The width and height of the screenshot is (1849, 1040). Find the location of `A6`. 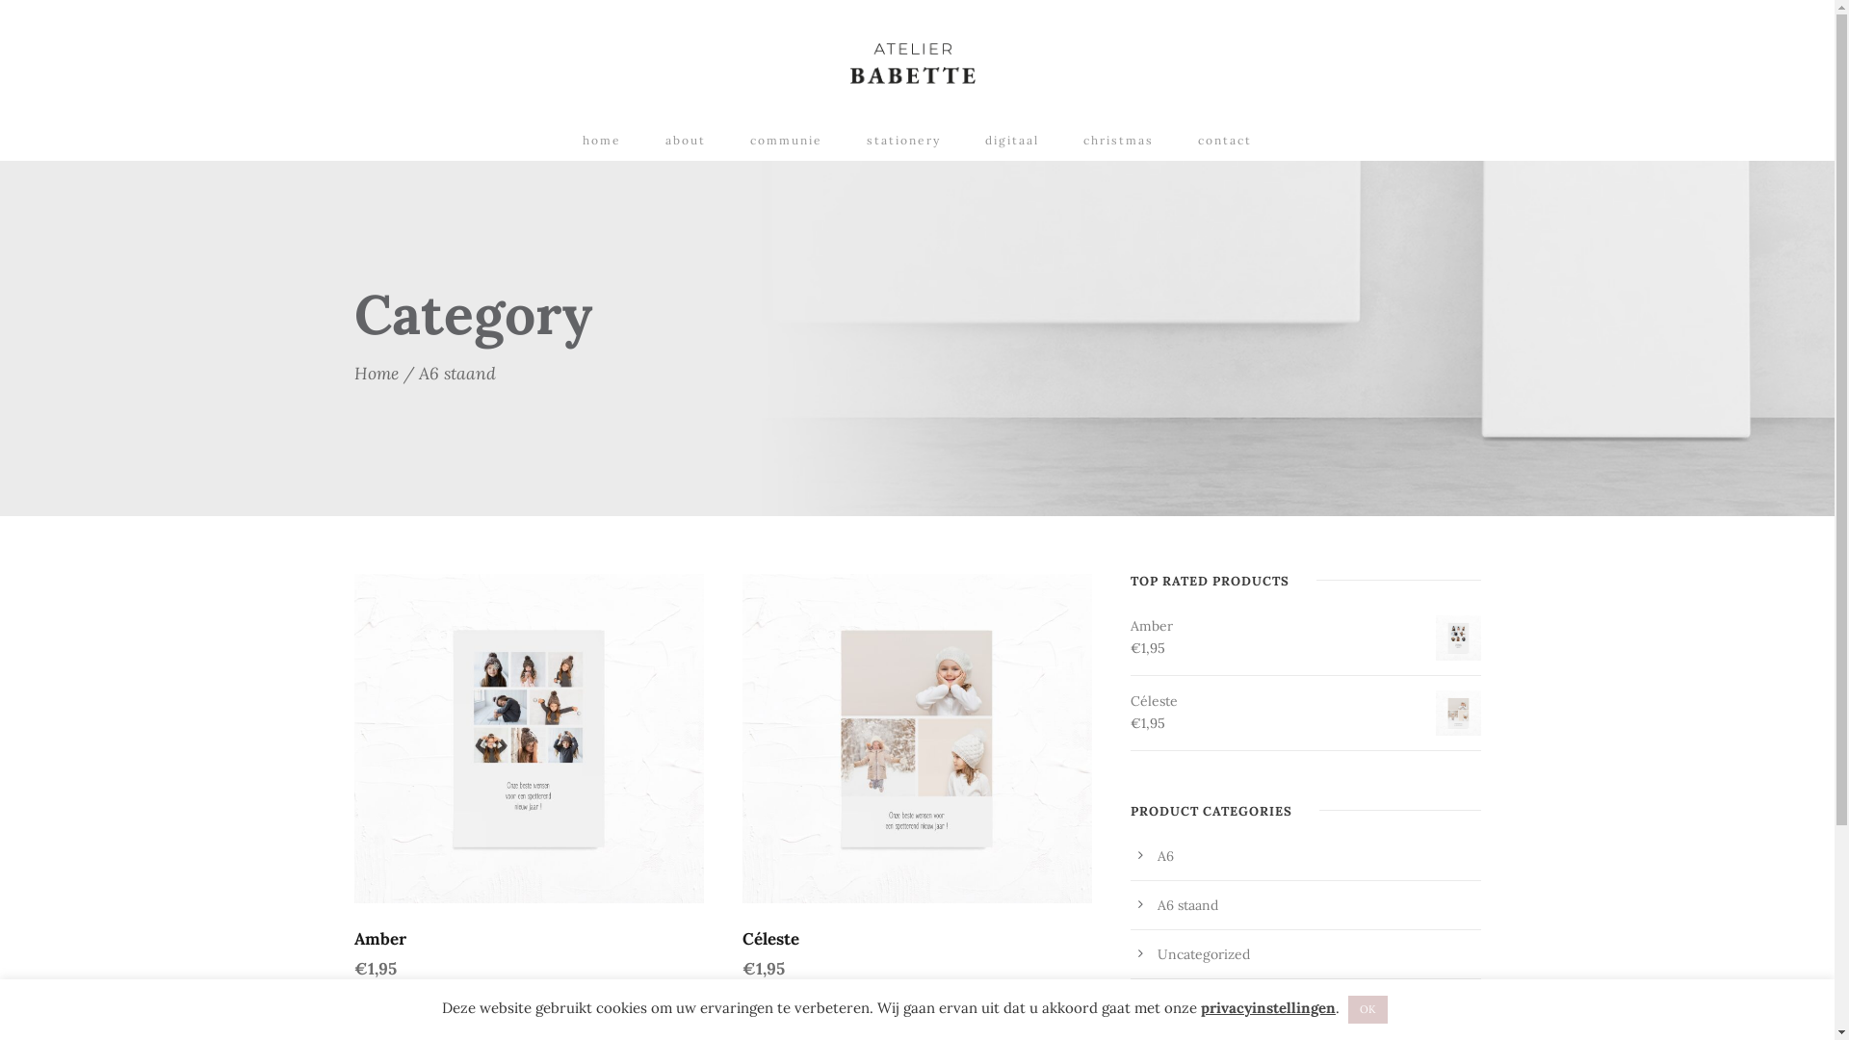

A6 is located at coordinates (1165, 856).